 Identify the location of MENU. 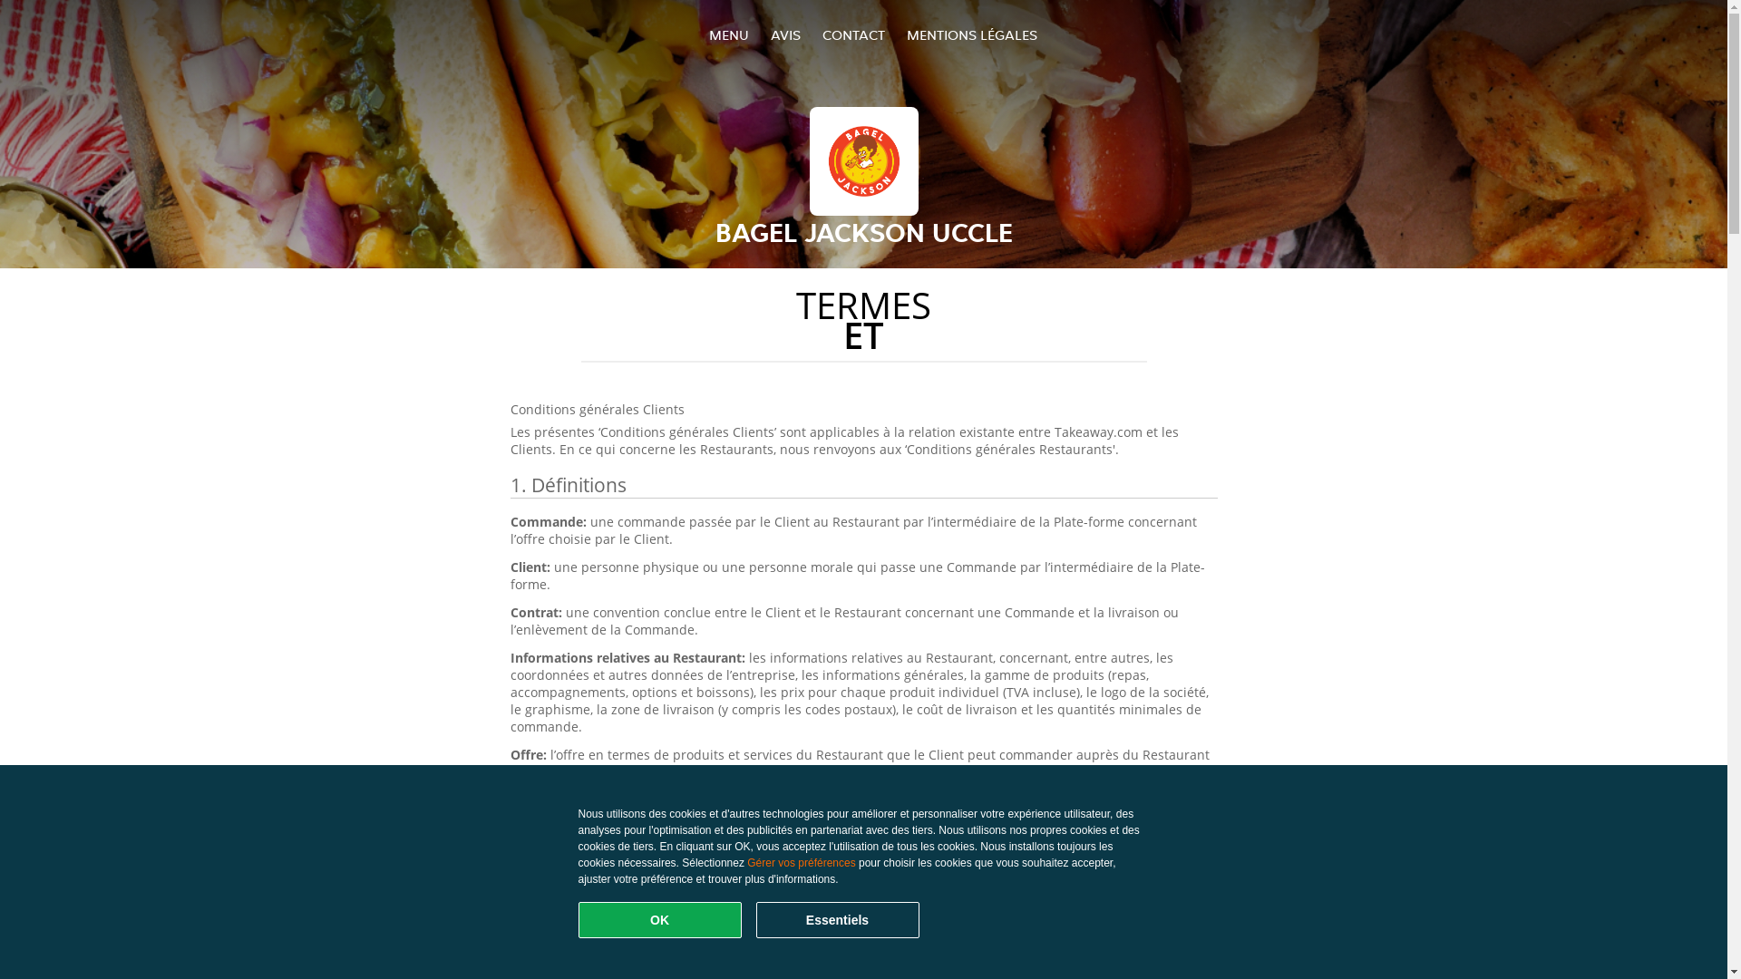
(729, 34).